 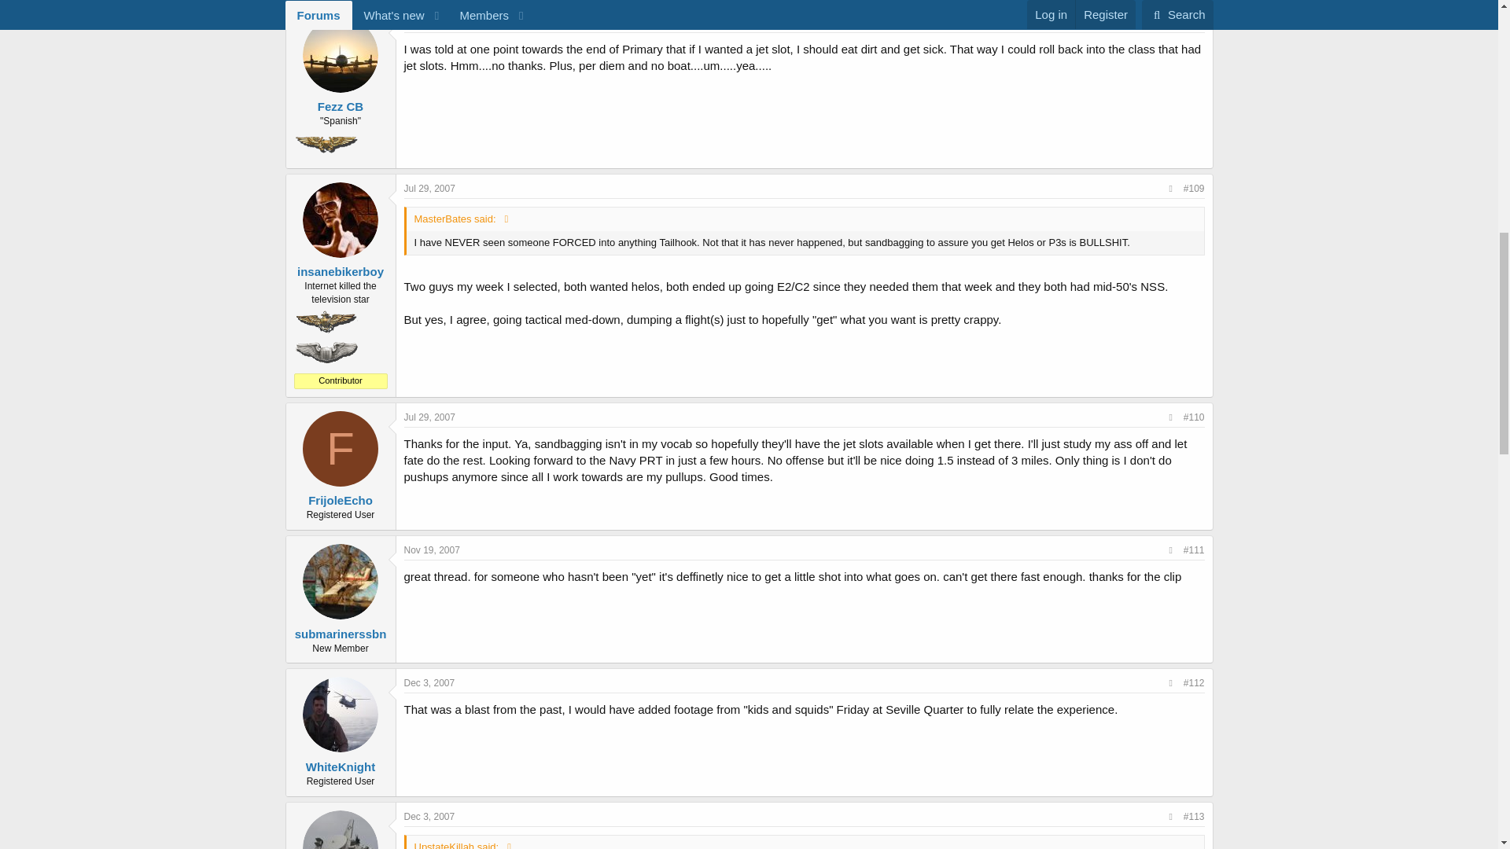 I want to click on Nov 19, 2007 at 3:36 PM, so click(x=433, y=550).